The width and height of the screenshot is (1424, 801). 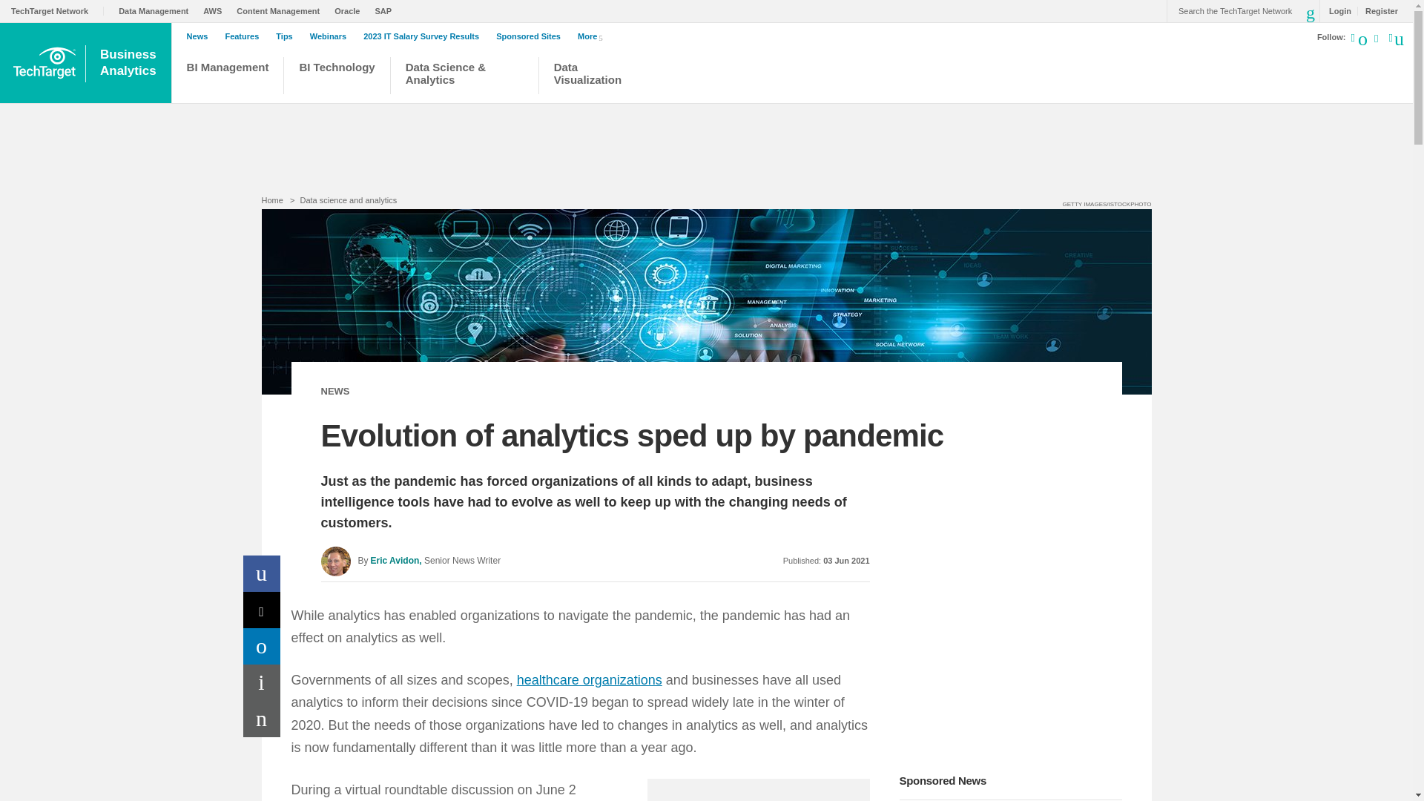 What do you see at coordinates (351, 10) in the screenshot?
I see `Oracle` at bounding box center [351, 10].